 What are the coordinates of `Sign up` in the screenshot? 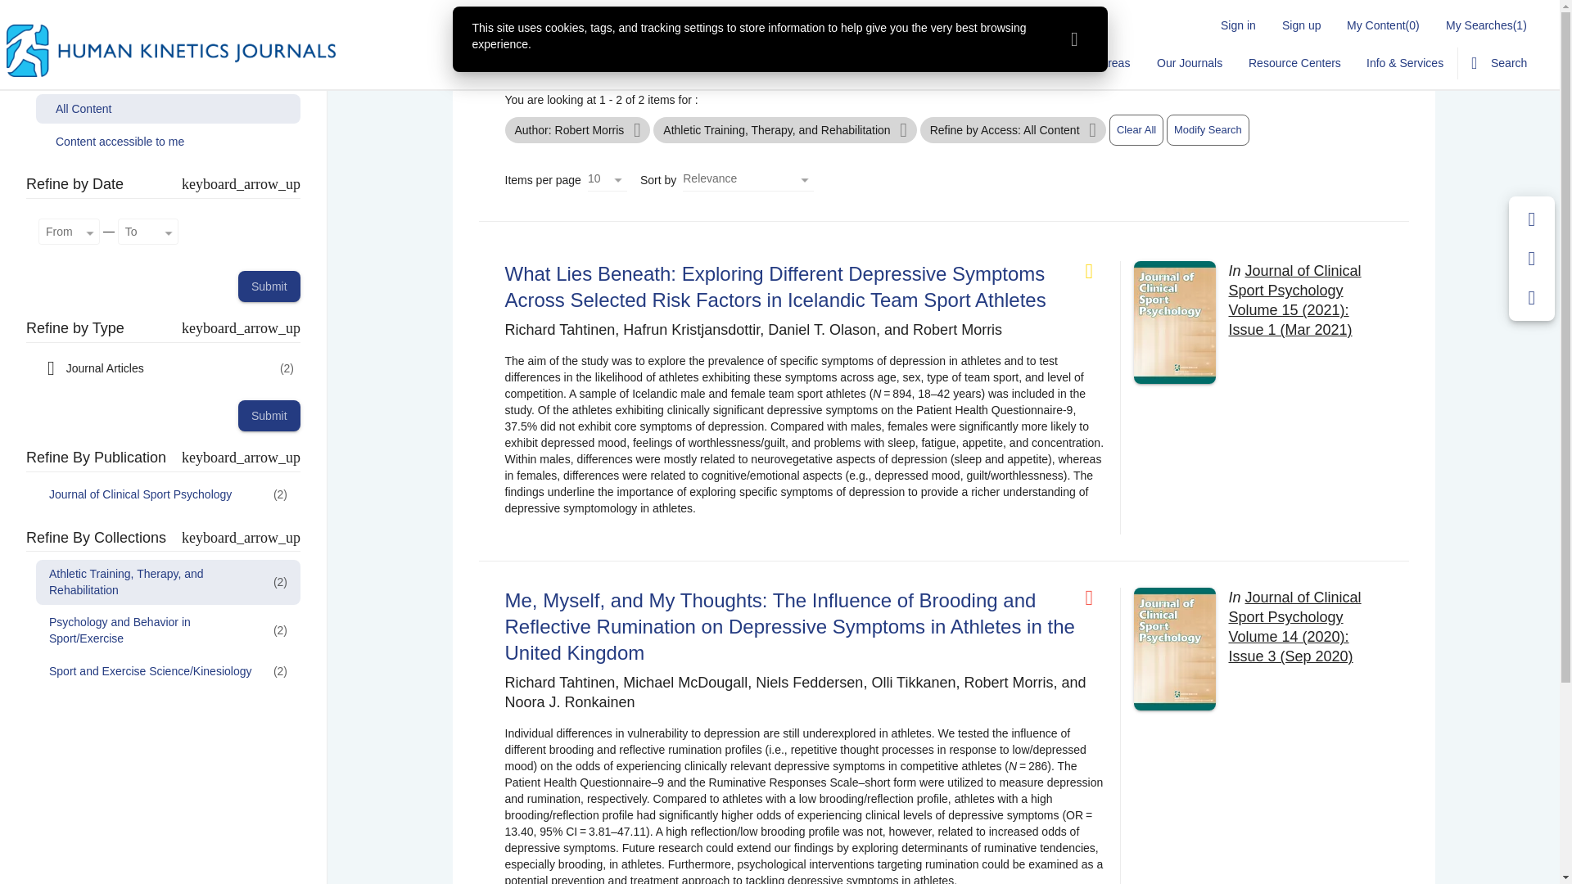 It's located at (1300, 25).